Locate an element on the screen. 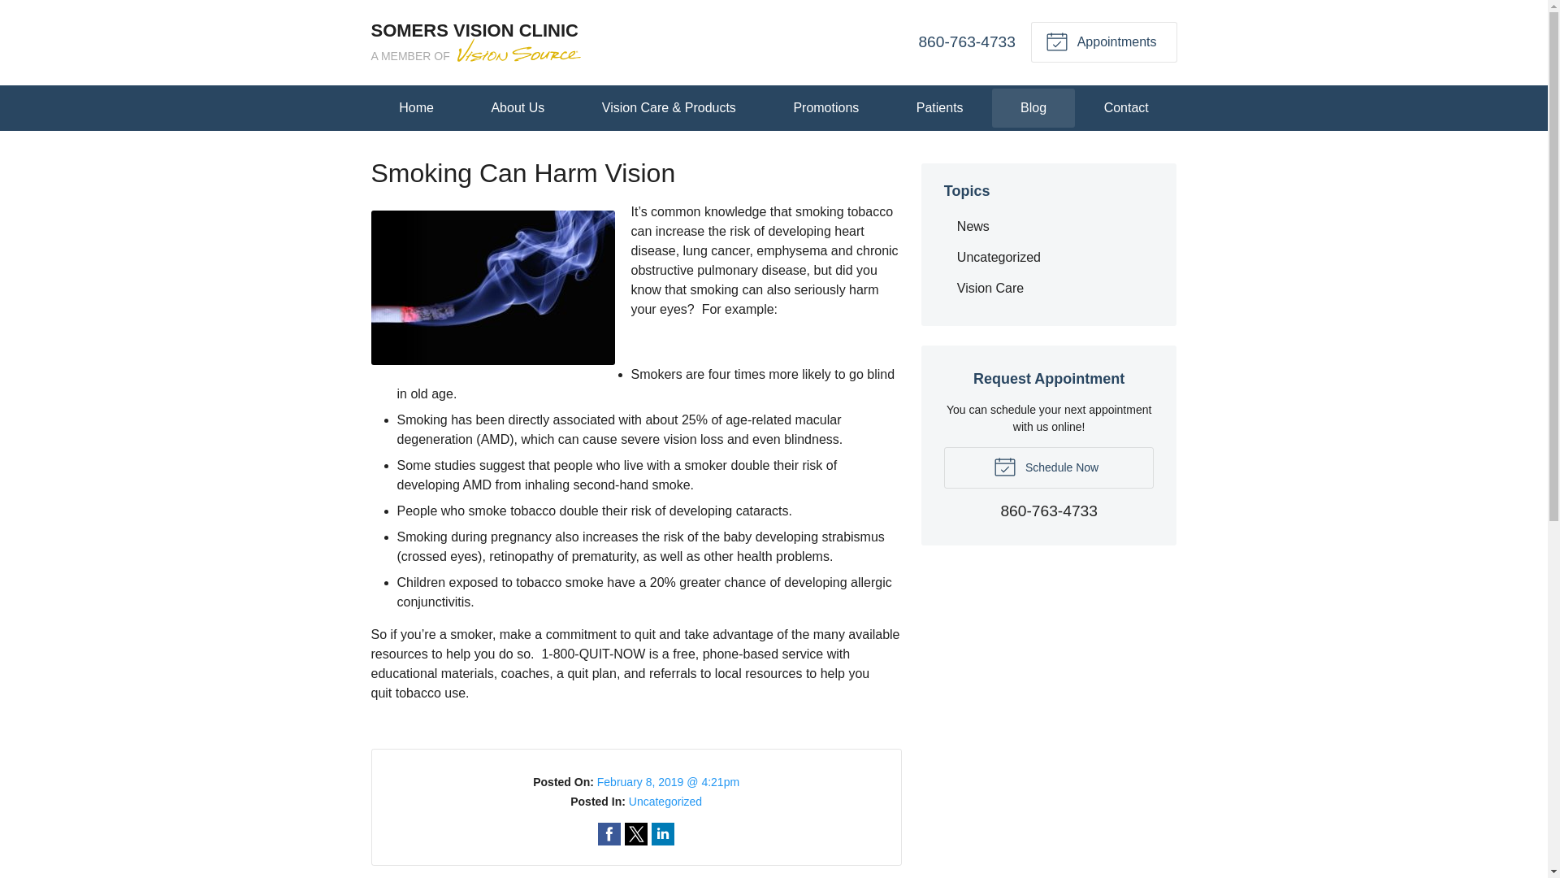 The height and width of the screenshot is (878, 1560). Appointments is located at coordinates (1103, 42).